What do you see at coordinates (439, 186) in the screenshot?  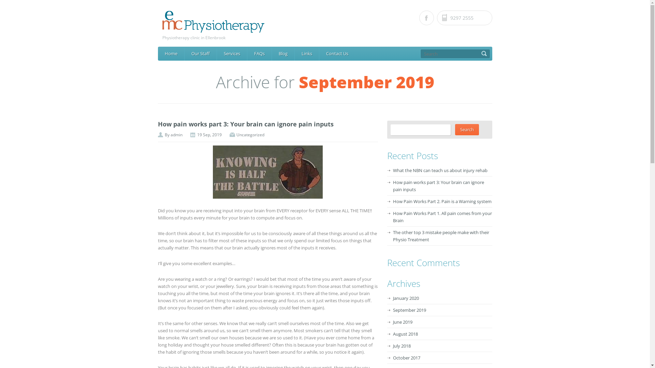 I see `How pain works part 3: Your brain can ignore pain inputs` at bounding box center [439, 186].